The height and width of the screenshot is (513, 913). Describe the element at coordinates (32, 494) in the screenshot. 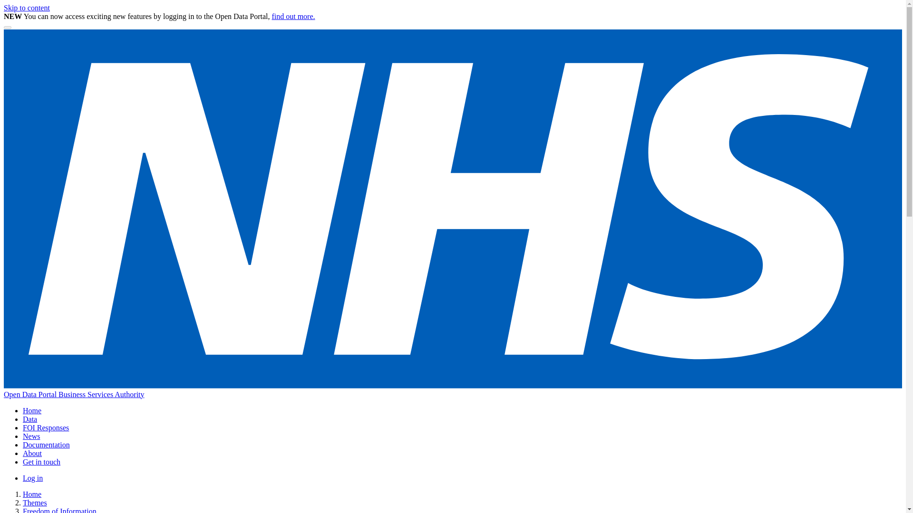

I see `Home` at that location.